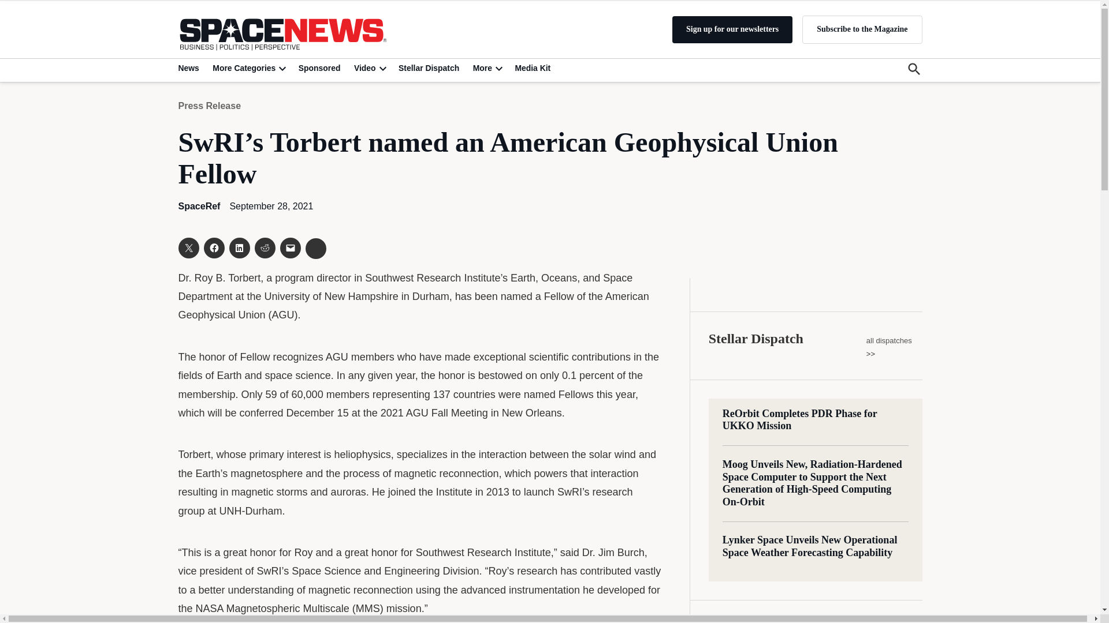  What do you see at coordinates (239, 248) in the screenshot?
I see `Click to share on LinkedIn` at bounding box center [239, 248].